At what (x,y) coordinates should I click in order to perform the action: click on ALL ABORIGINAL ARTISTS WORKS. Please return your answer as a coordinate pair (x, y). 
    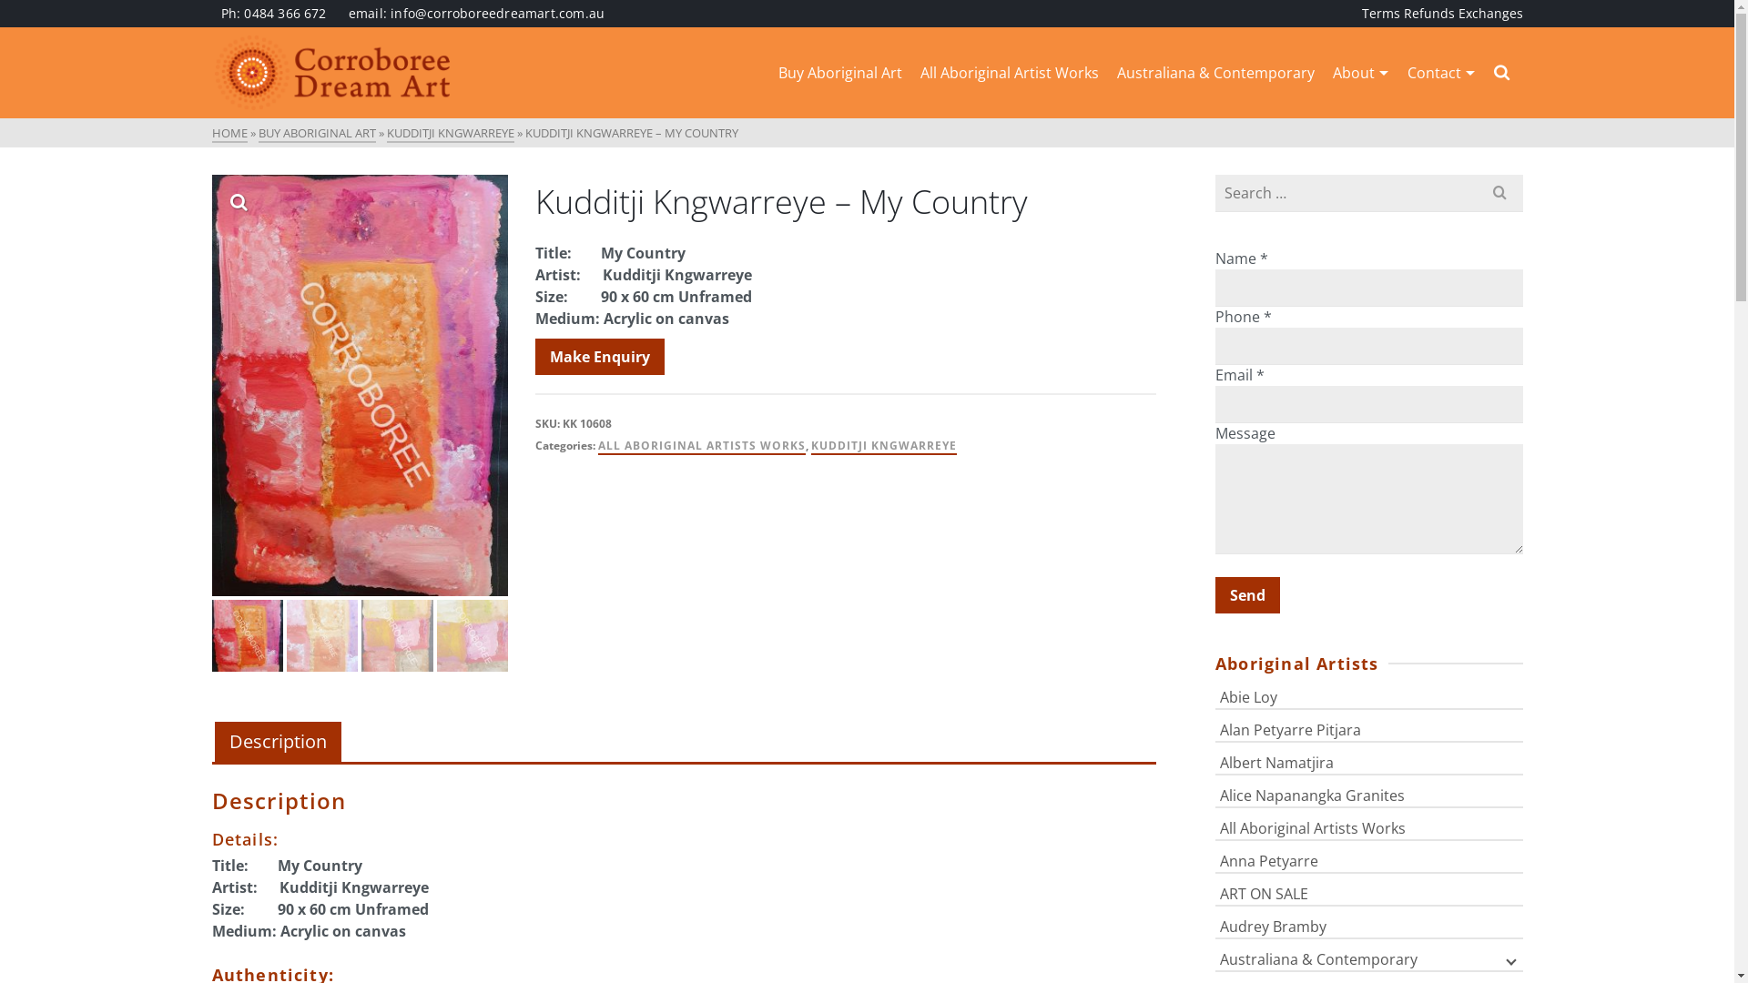
    Looking at the image, I should click on (702, 446).